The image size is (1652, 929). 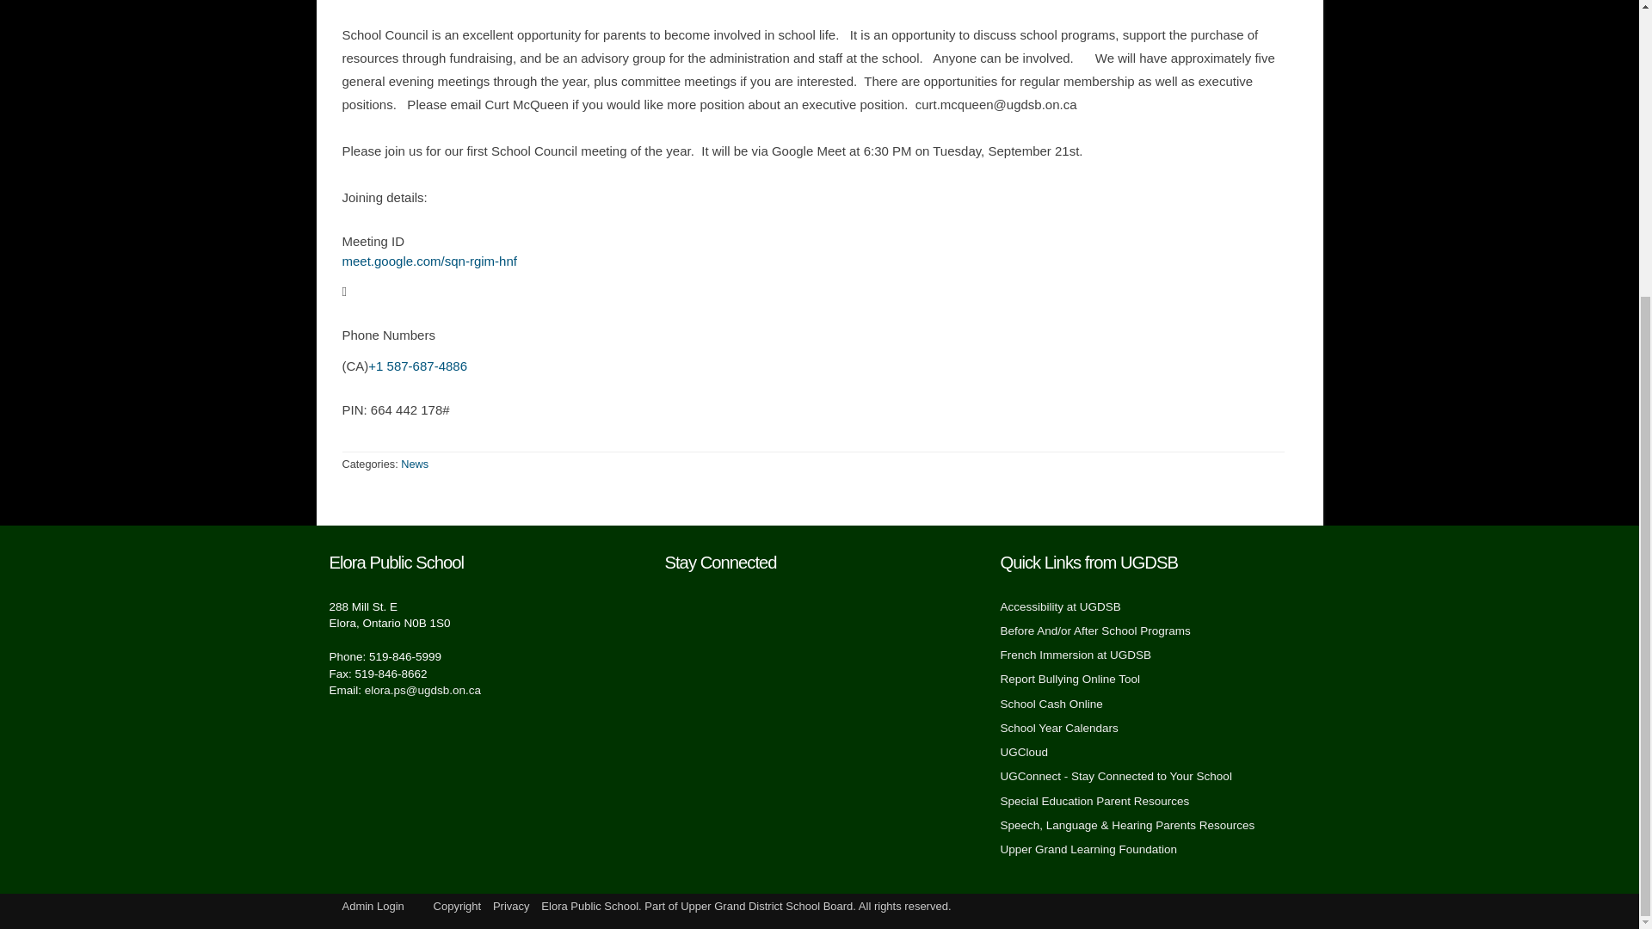 I want to click on Admin Login, so click(x=373, y=906).